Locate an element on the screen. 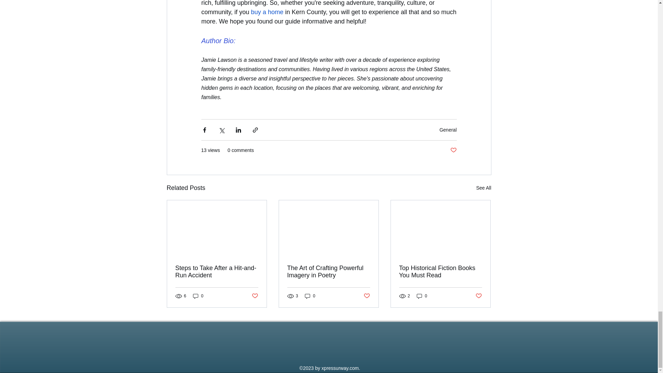 The image size is (663, 373). buy a home is located at coordinates (267, 12).